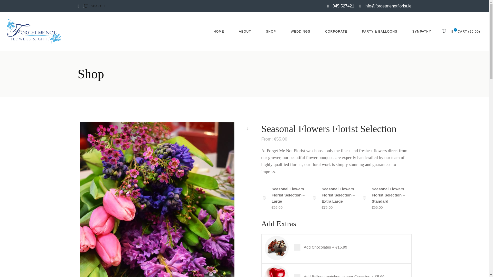 This screenshot has width=493, height=277. What do you see at coordinates (301, 31) in the screenshot?
I see `WEDDINGS` at bounding box center [301, 31].